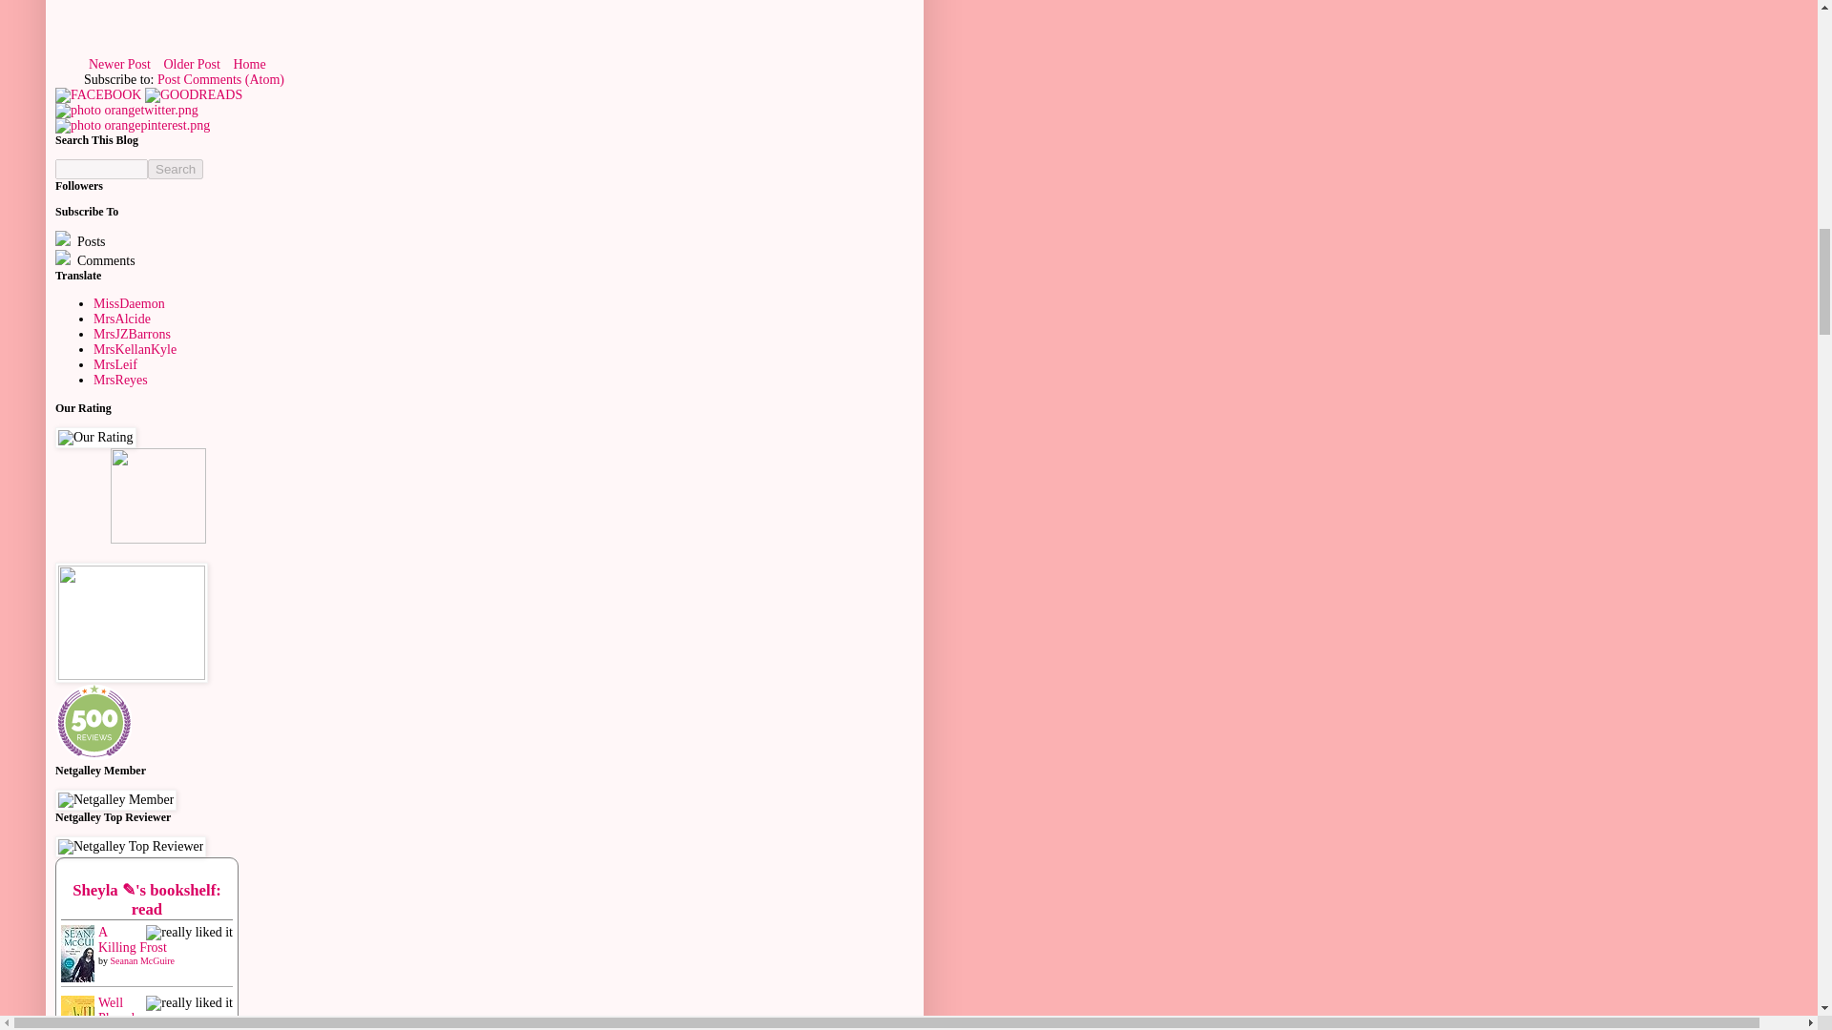  What do you see at coordinates (101, 169) in the screenshot?
I see `search` at bounding box center [101, 169].